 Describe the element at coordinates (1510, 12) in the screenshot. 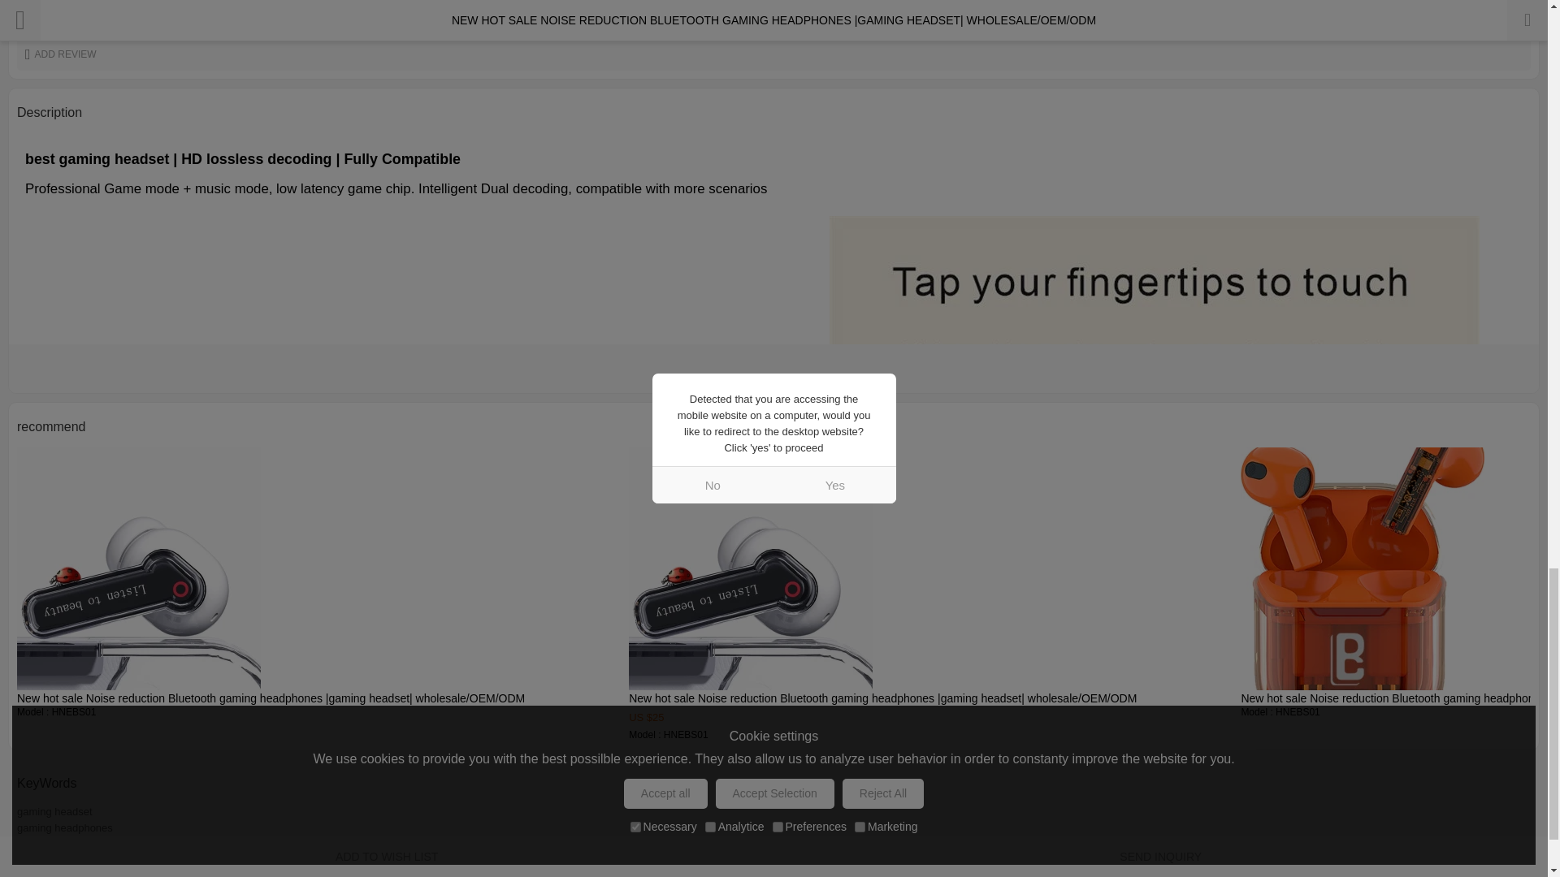

I see `Review` at that location.